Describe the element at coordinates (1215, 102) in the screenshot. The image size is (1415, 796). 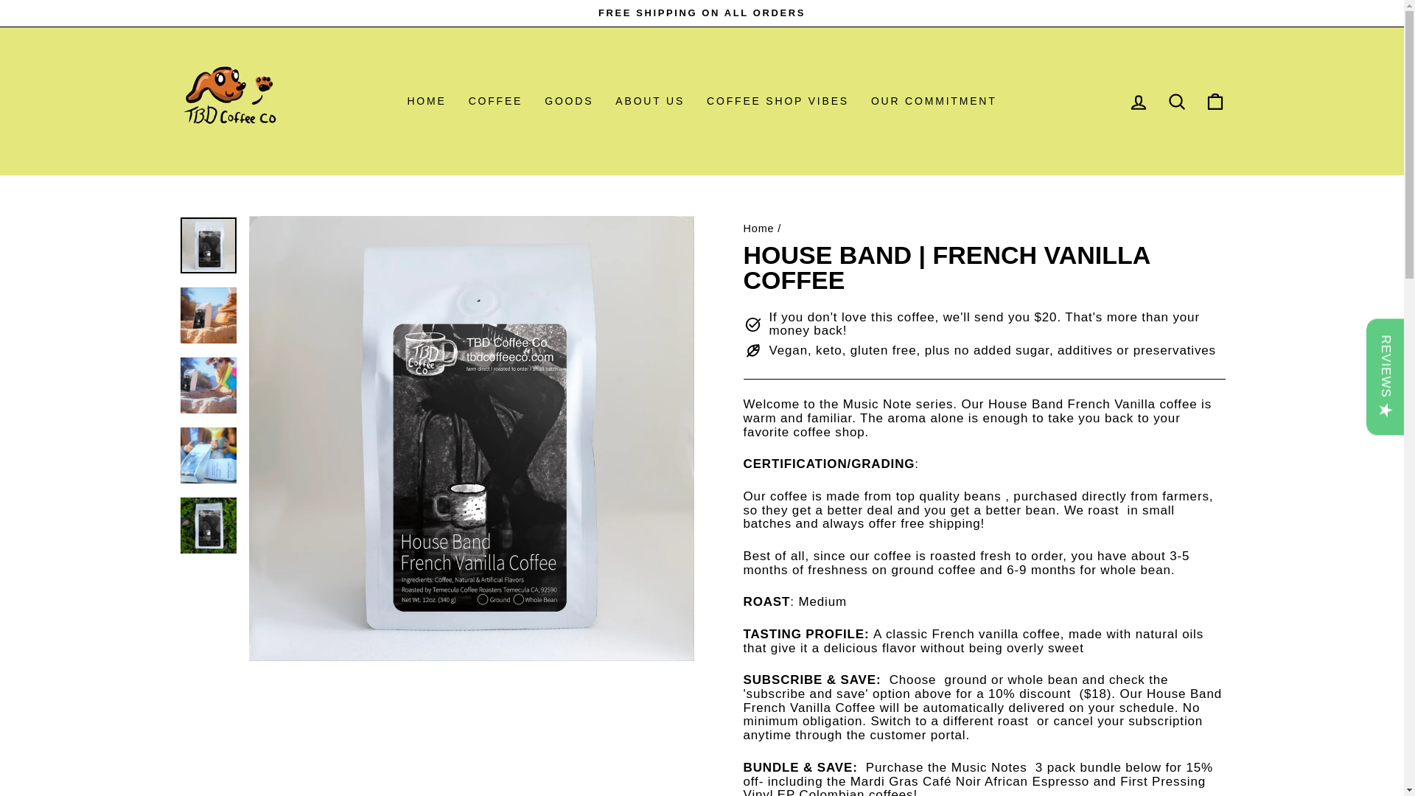
I see `COFFEE SHOP VIBES` at that location.